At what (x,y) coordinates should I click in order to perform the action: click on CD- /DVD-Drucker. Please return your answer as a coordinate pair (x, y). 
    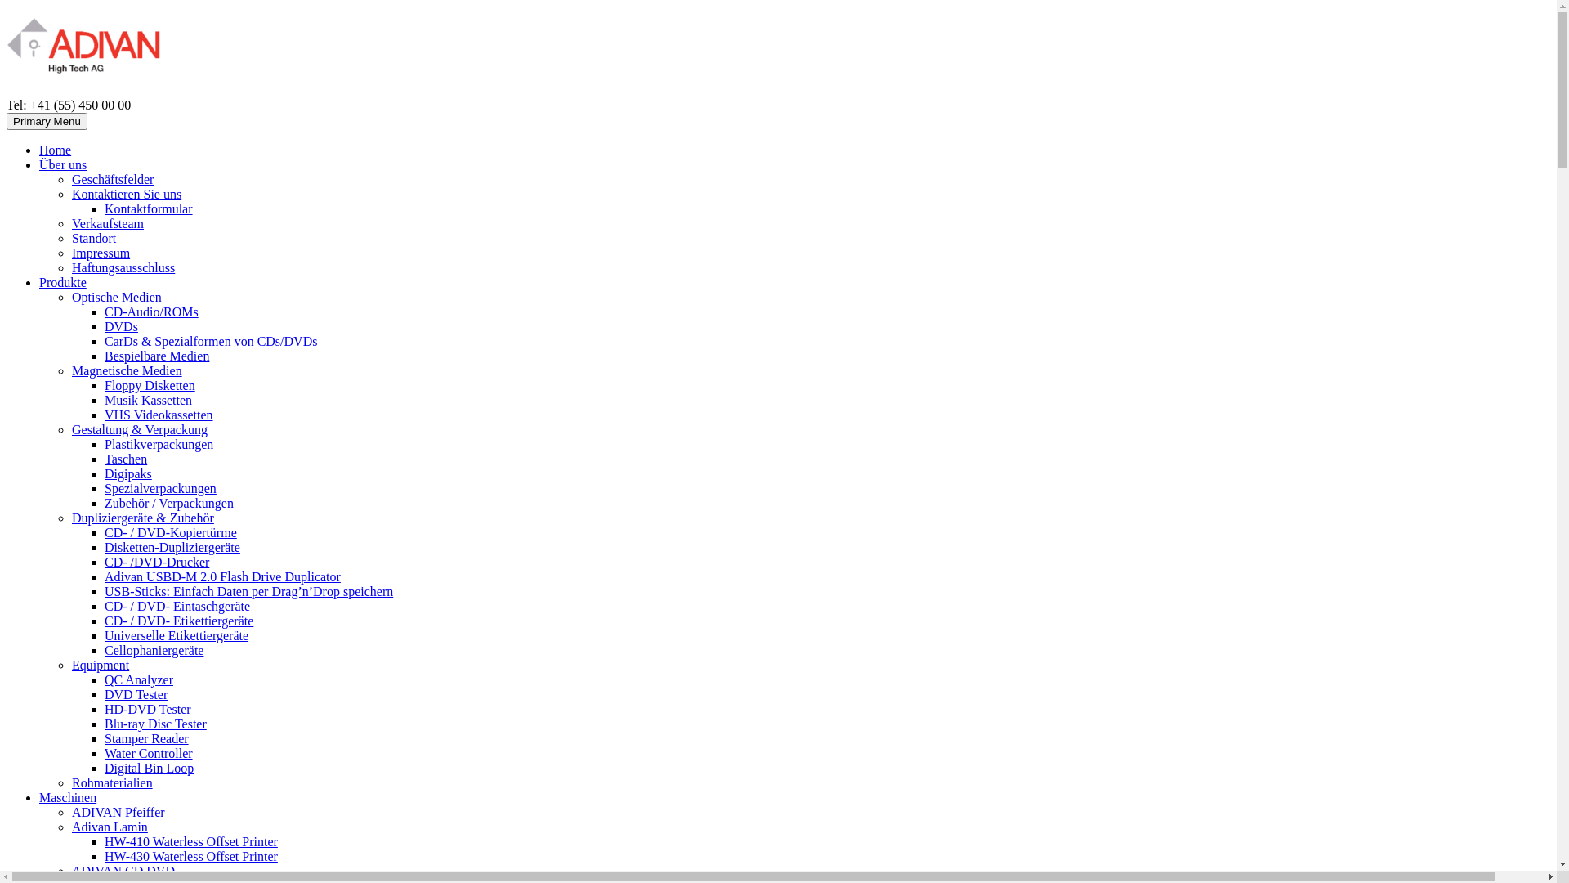
    Looking at the image, I should click on (157, 563).